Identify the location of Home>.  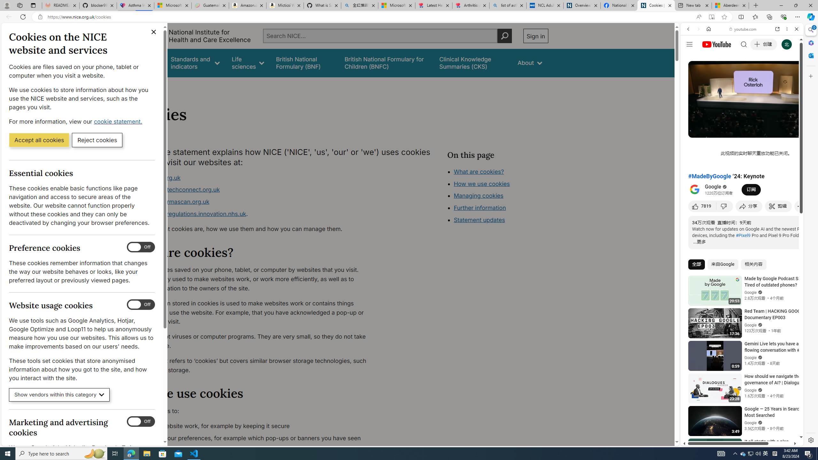
(139, 86).